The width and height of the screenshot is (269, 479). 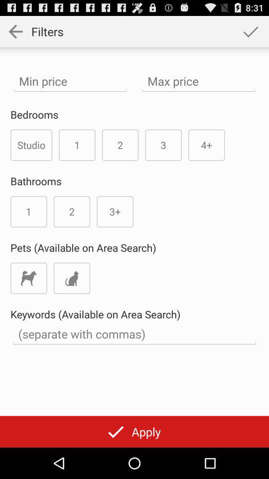 I want to click on turn on the icon above keywords available on, so click(x=72, y=278).